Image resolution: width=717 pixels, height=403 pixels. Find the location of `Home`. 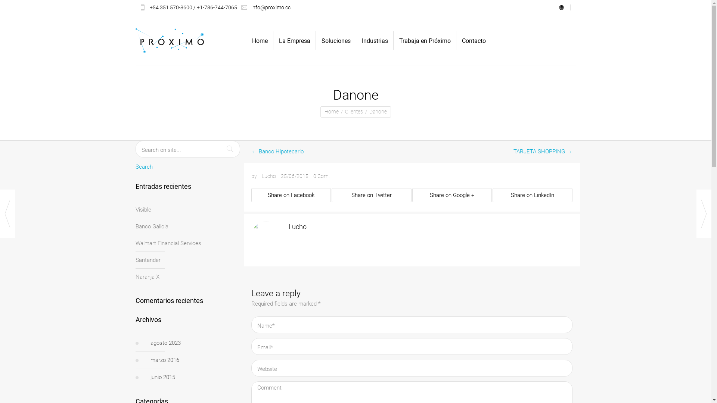

Home is located at coordinates (260, 40).